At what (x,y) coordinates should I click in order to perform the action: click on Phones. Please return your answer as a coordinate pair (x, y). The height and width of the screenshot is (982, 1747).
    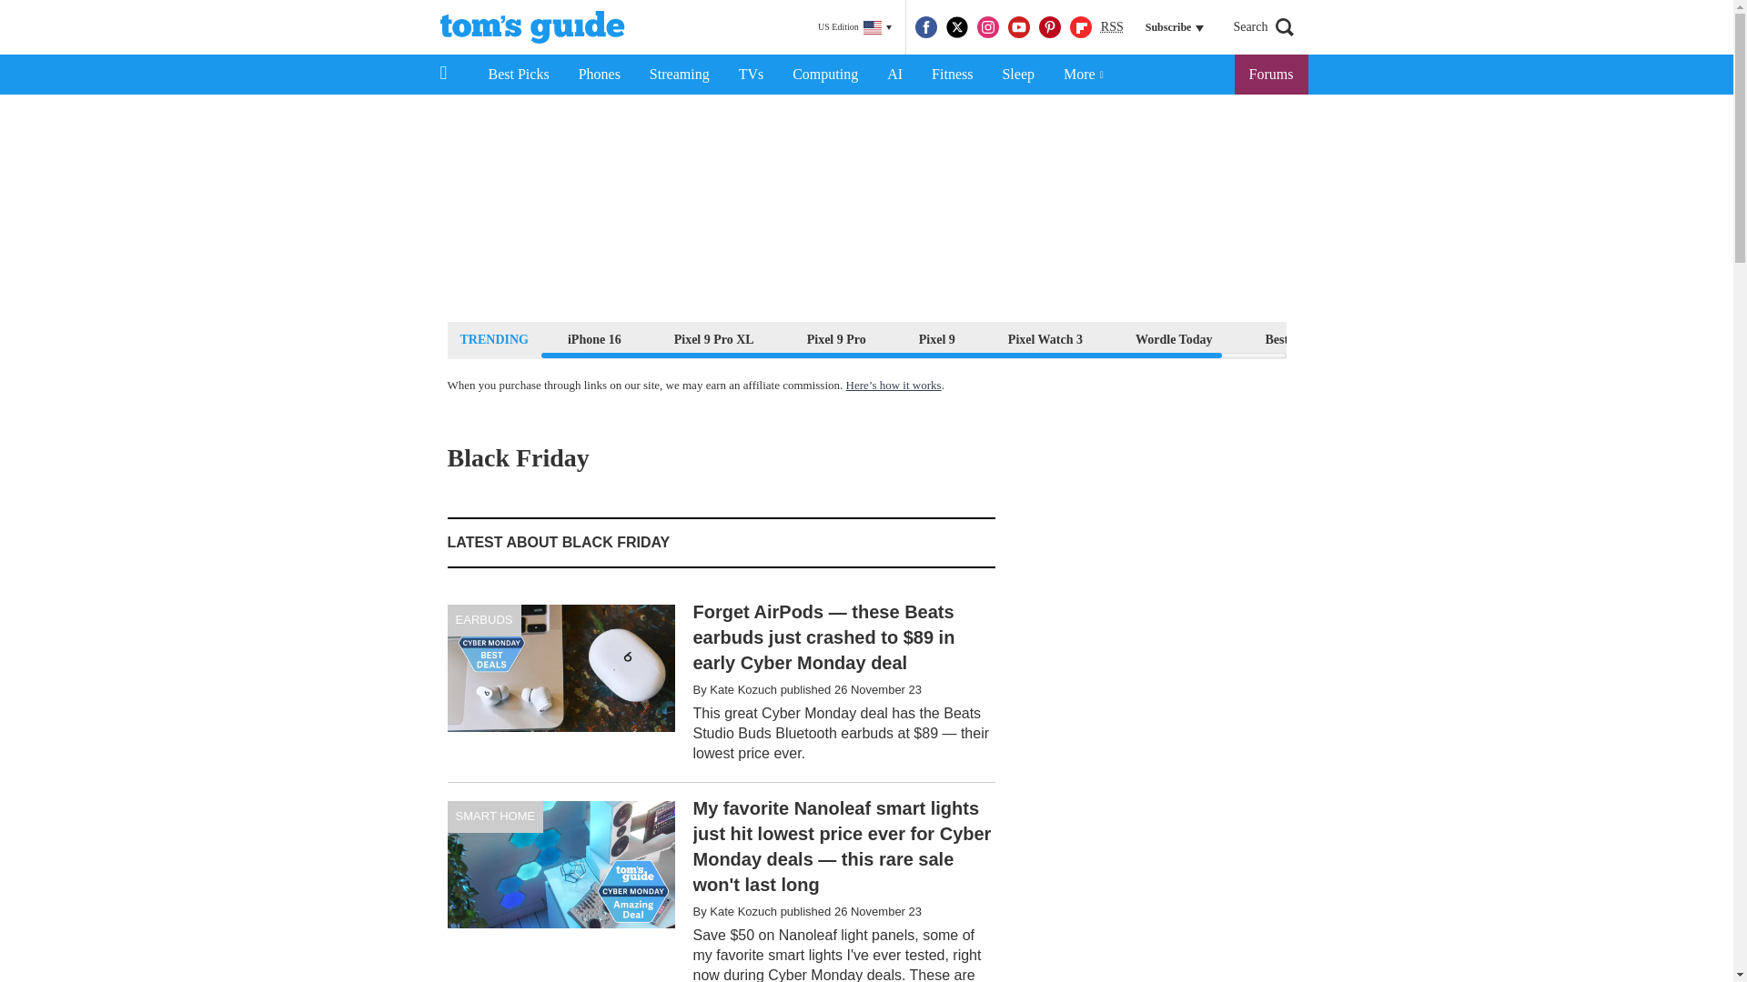
    Looking at the image, I should click on (600, 75).